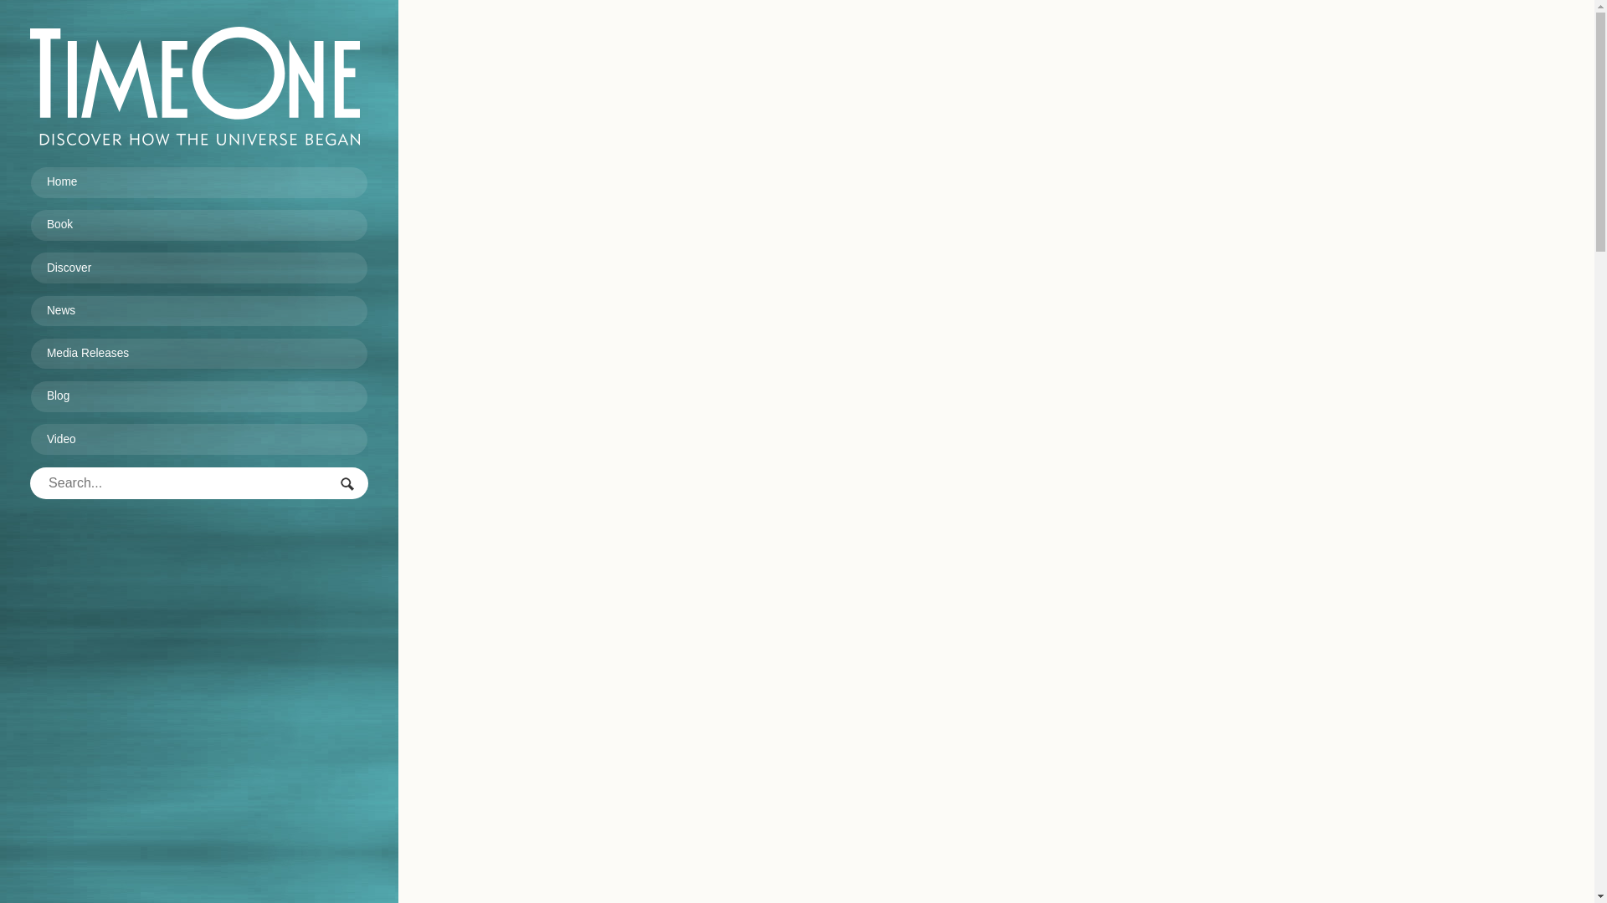 This screenshot has height=903, width=1607. Describe the element at coordinates (199, 440) in the screenshot. I see `Video` at that location.